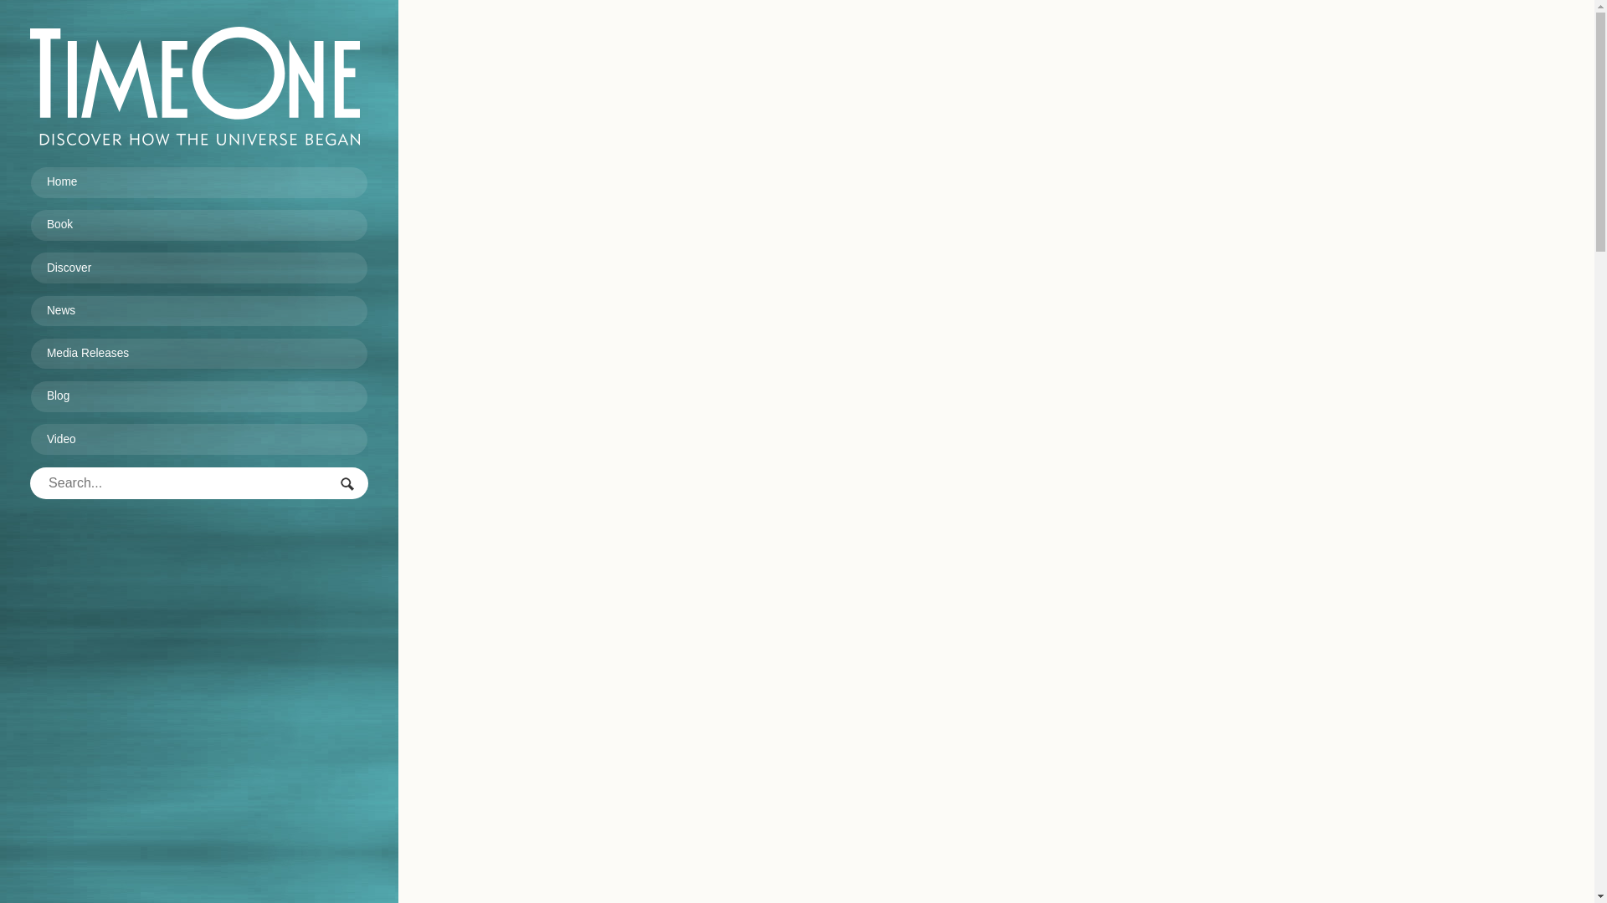 This screenshot has height=903, width=1607. Describe the element at coordinates (199, 440) in the screenshot. I see `Video` at that location.